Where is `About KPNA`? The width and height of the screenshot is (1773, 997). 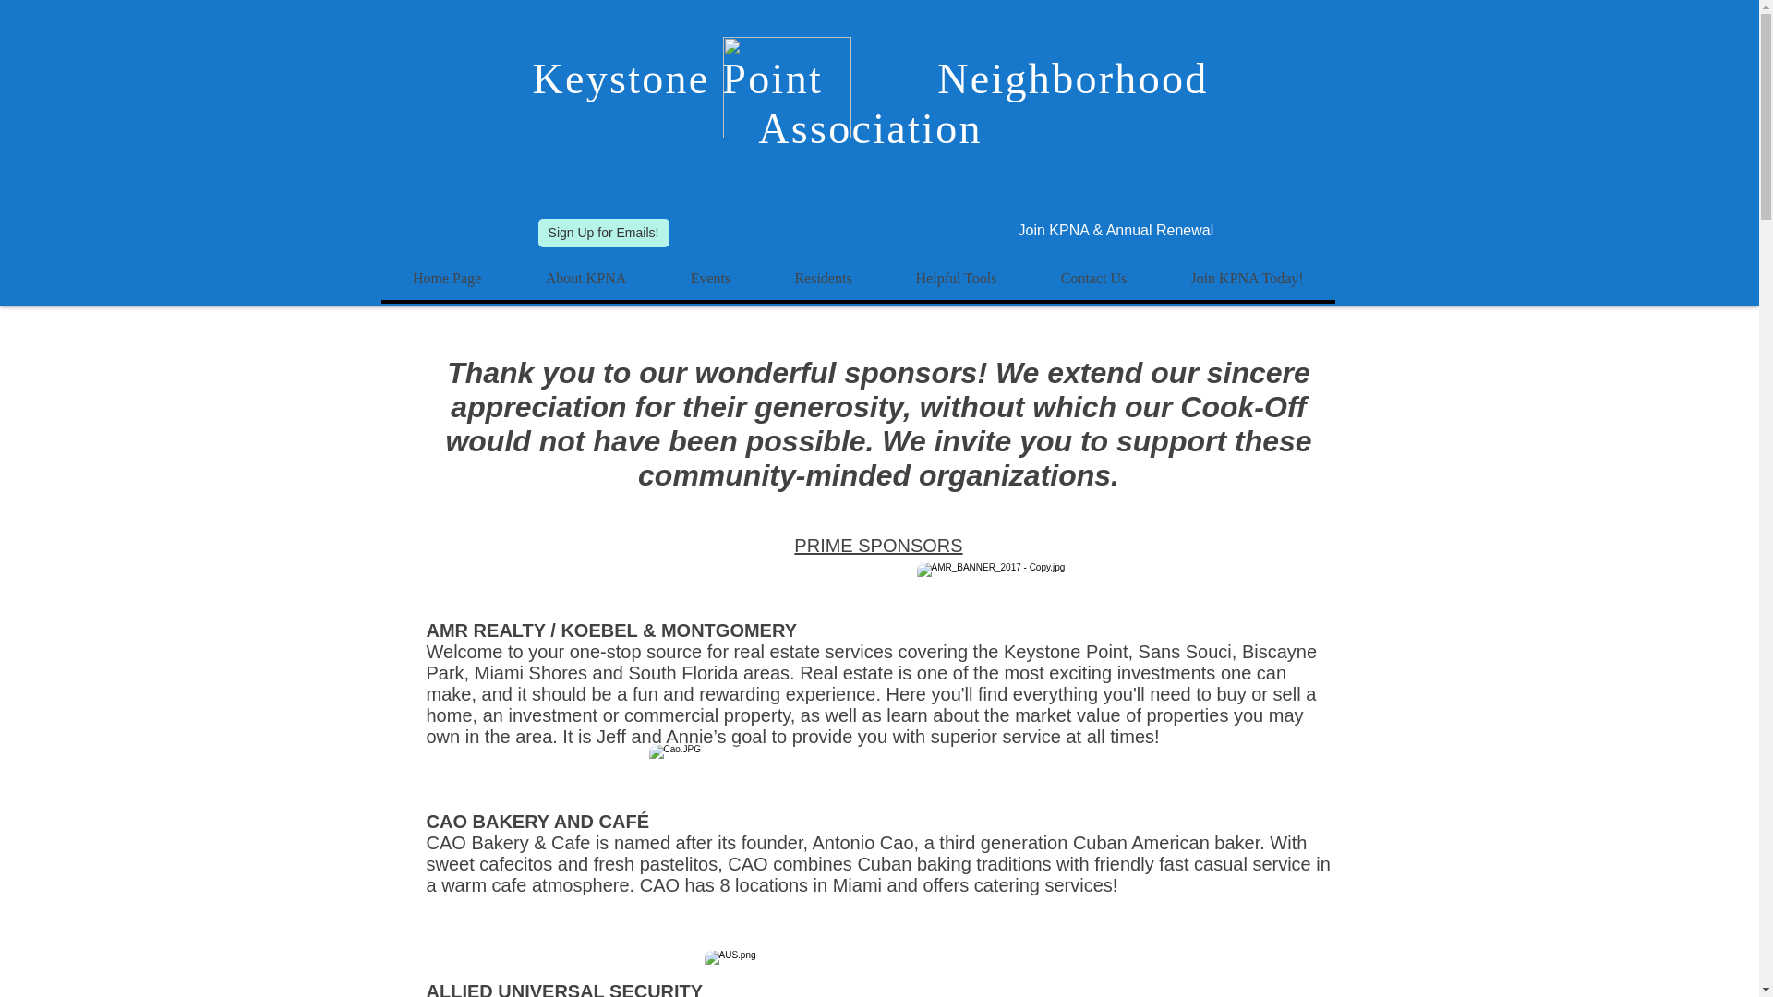 About KPNA is located at coordinates (585, 279).